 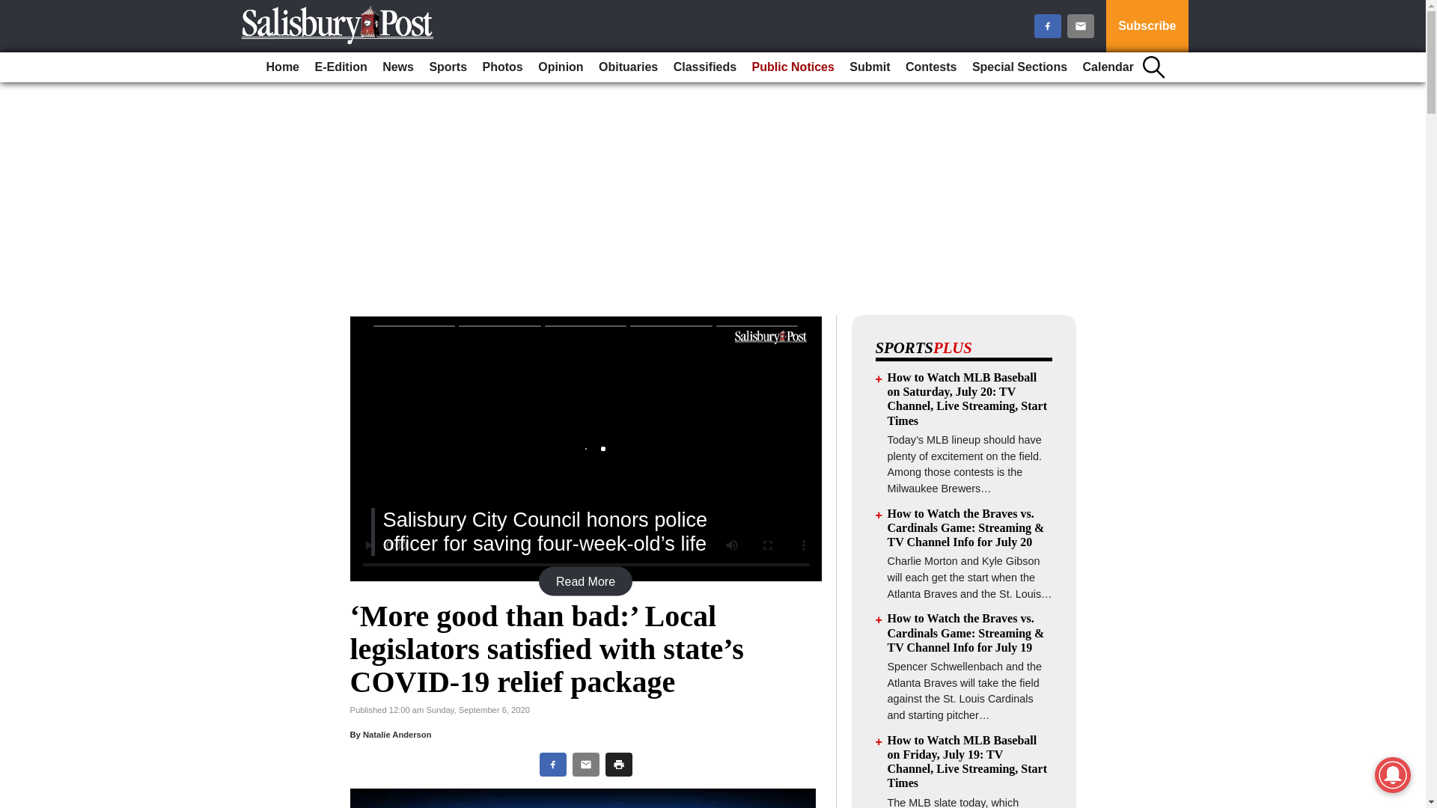 What do you see at coordinates (448, 67) in the screenshot?
I see `Sports` at bounding box center [448, 67].